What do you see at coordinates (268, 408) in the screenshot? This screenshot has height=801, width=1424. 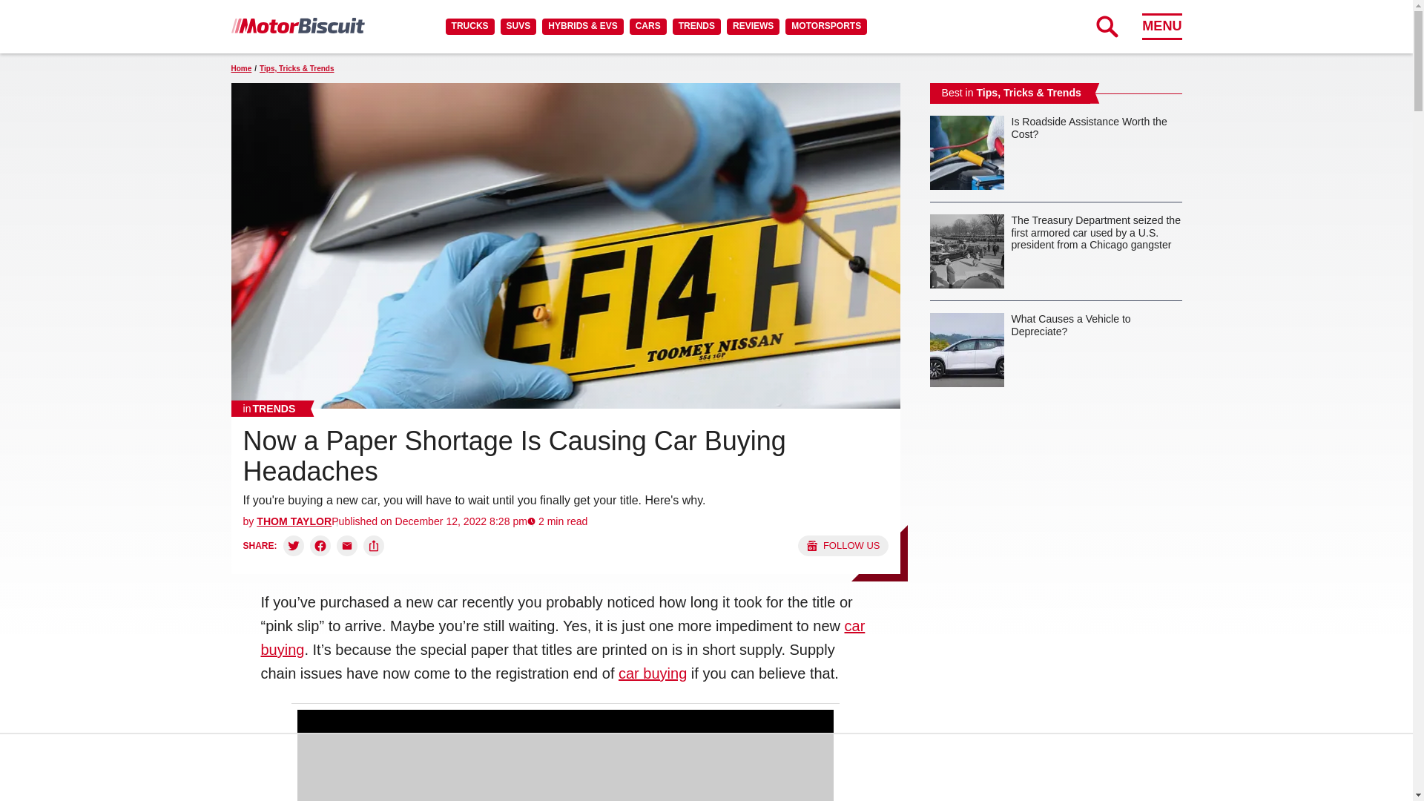 I see `Trends` at bounding box center [268, 408].